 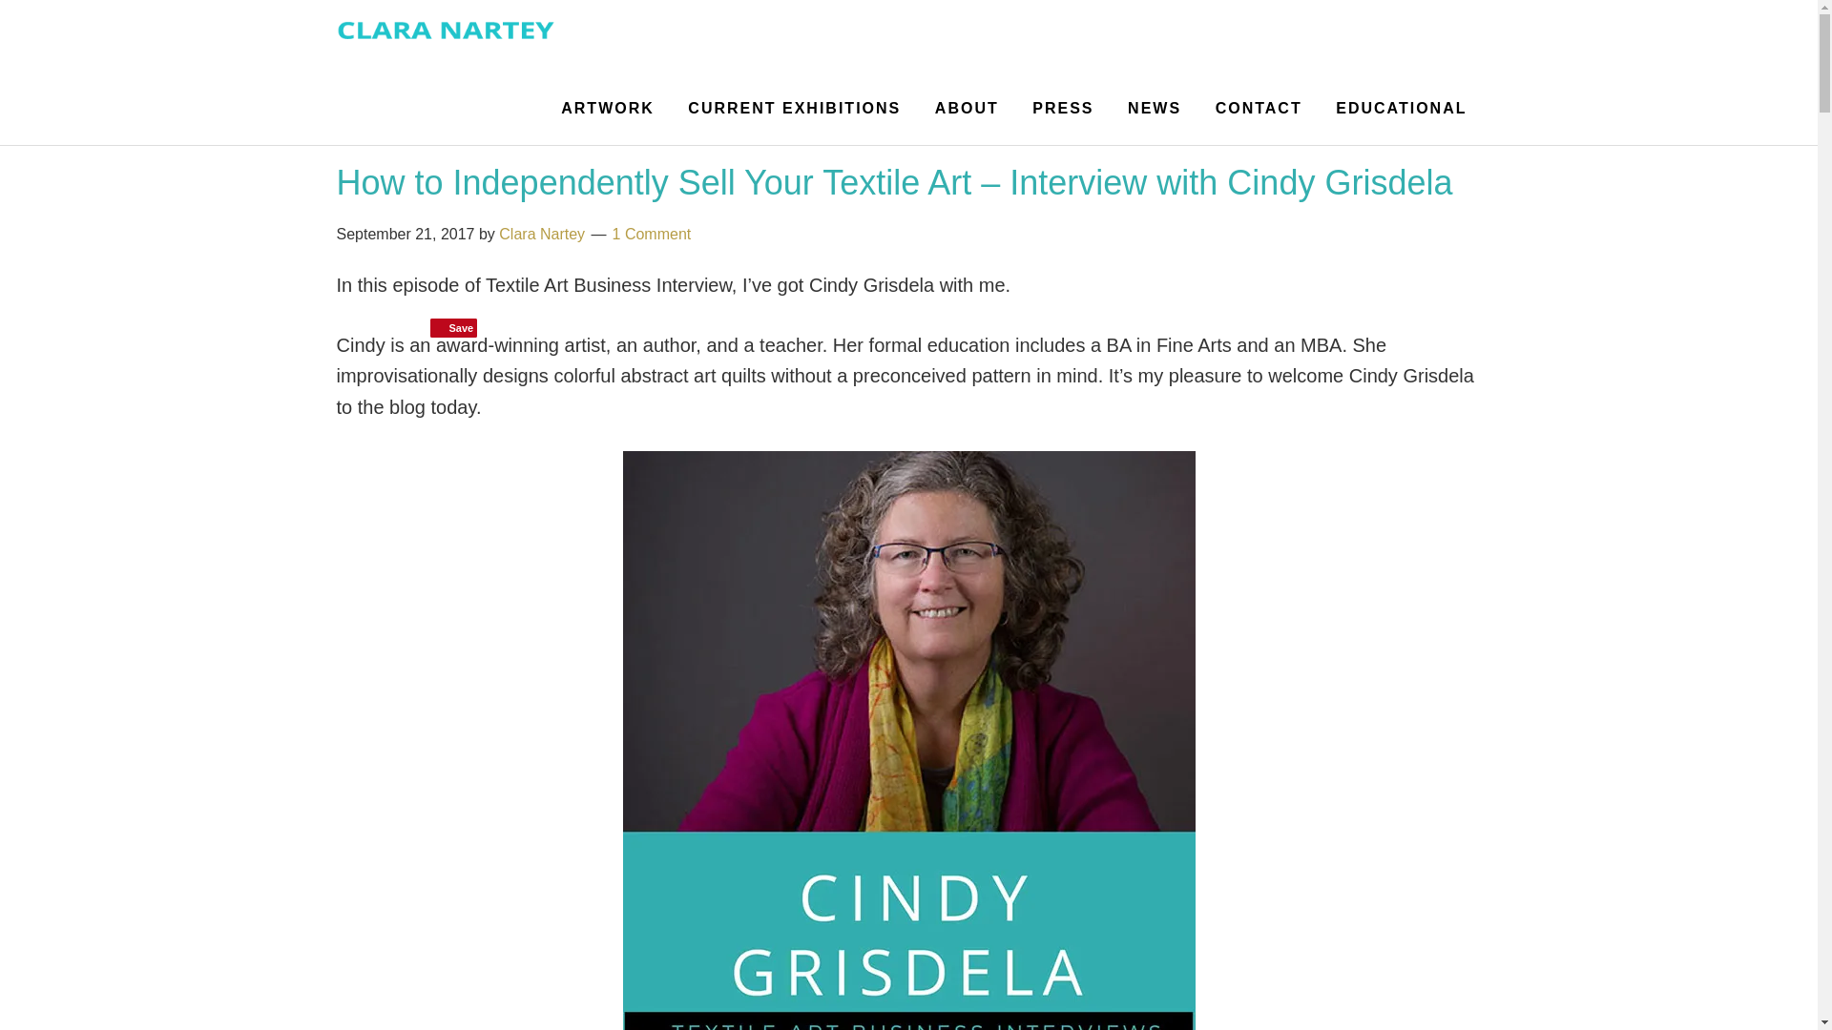 I want to click on PRESS, so click(x=1063, y=109).